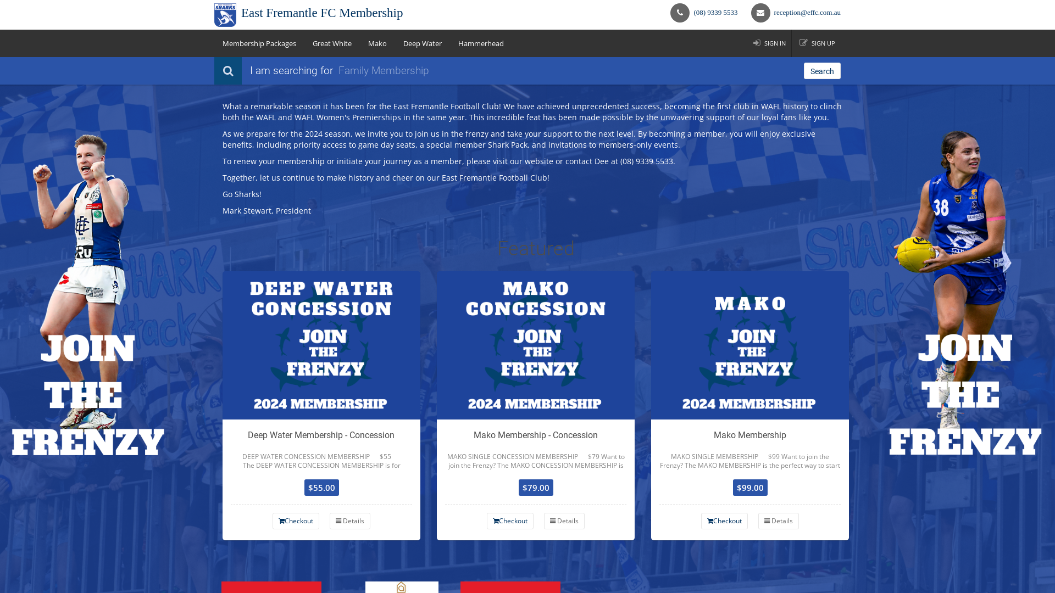 The width and height of the screenshot is (1055, 593). Describe the element at coordinates (332, 43) in the screenshot. I see `Great White` at that location.